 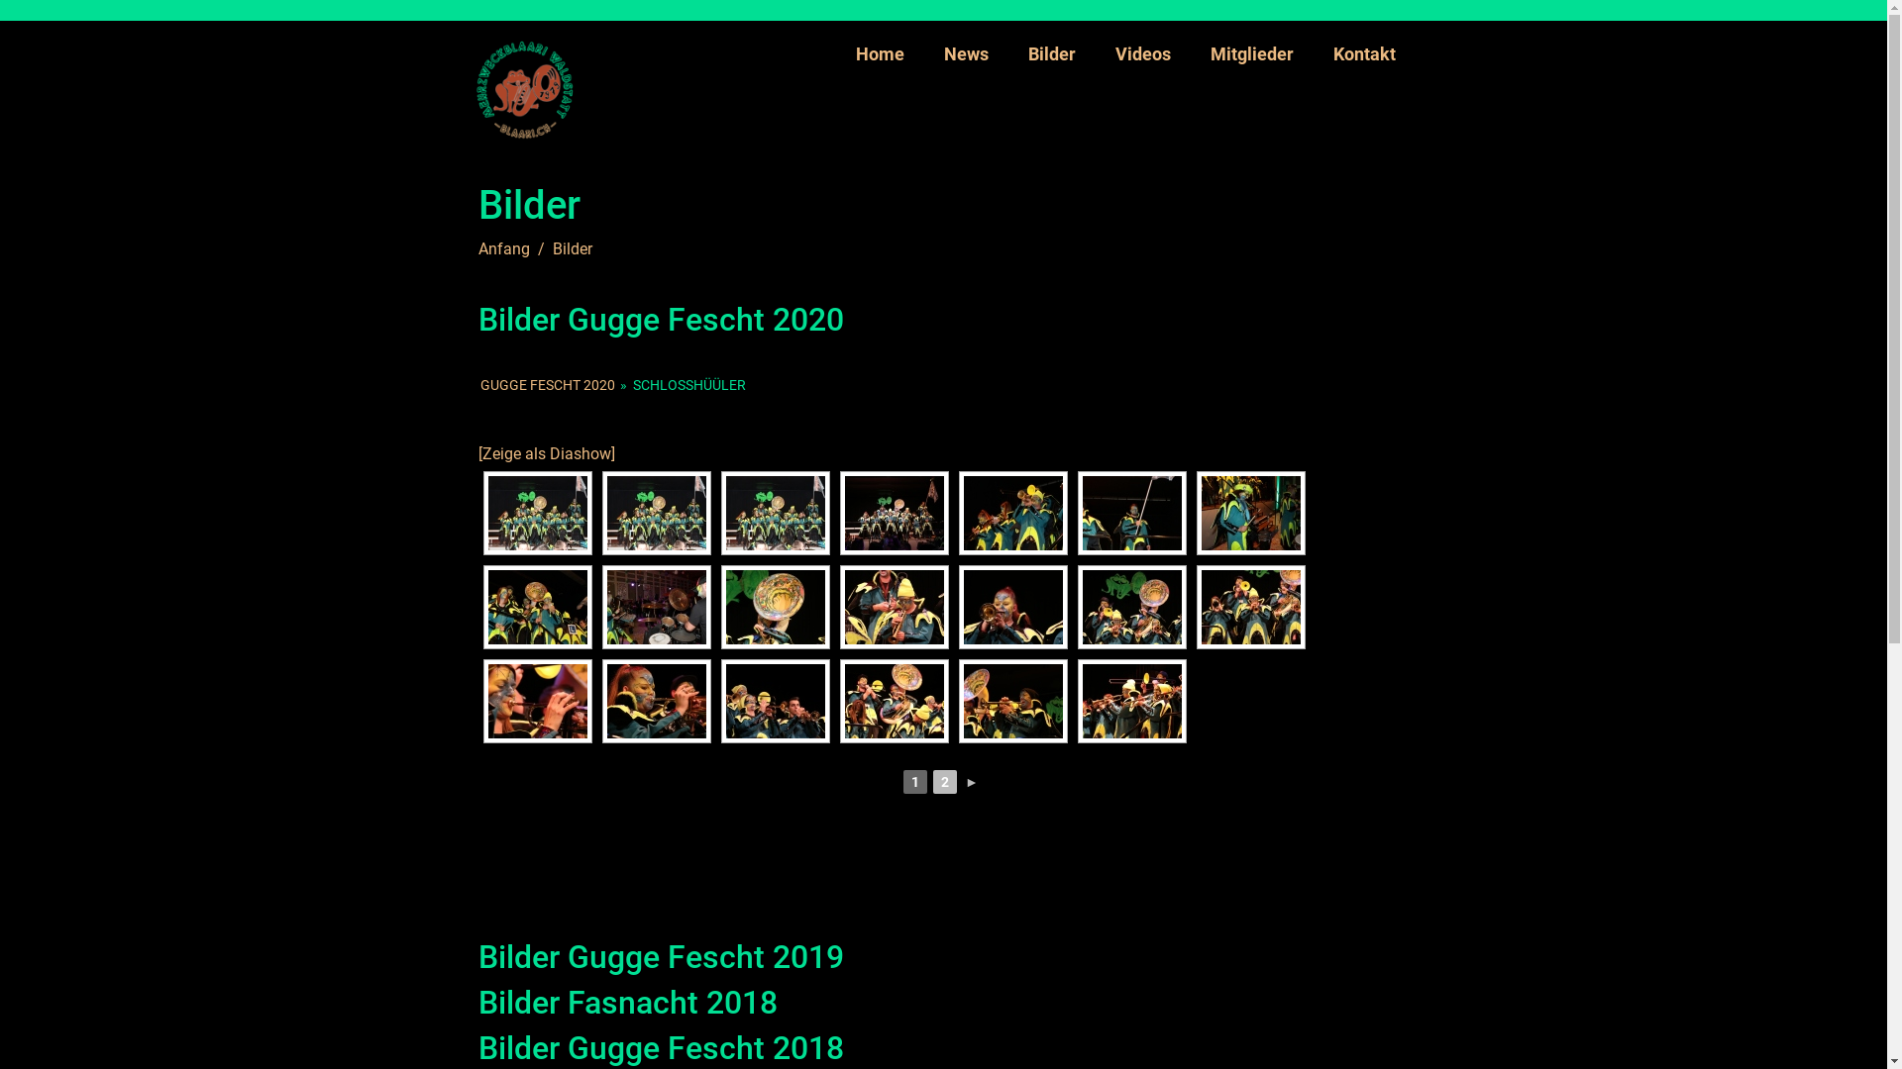 What do you see at coordinates (537, 701) in the screenshot?
I see `7D2_5096` at bounding box center [537, 701].